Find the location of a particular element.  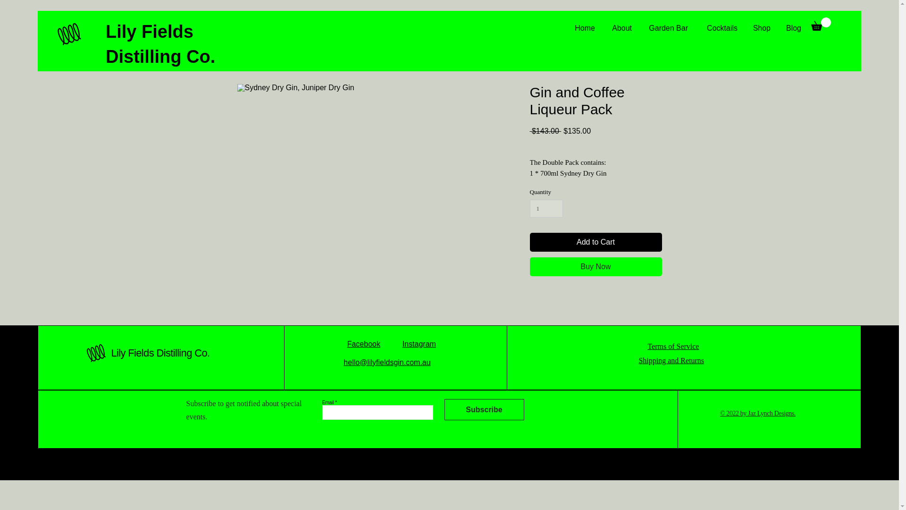

Buy Now is located at coordinates (595, 267).